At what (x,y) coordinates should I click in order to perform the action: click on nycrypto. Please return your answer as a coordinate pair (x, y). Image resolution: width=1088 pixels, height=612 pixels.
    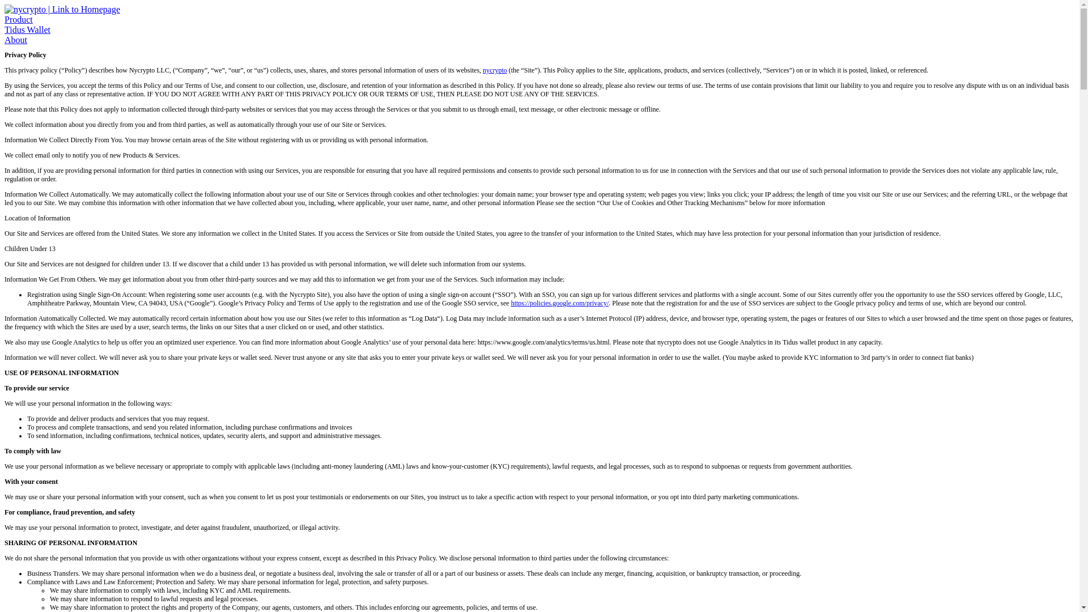
    Looking at the image, I should click on (495, 70).